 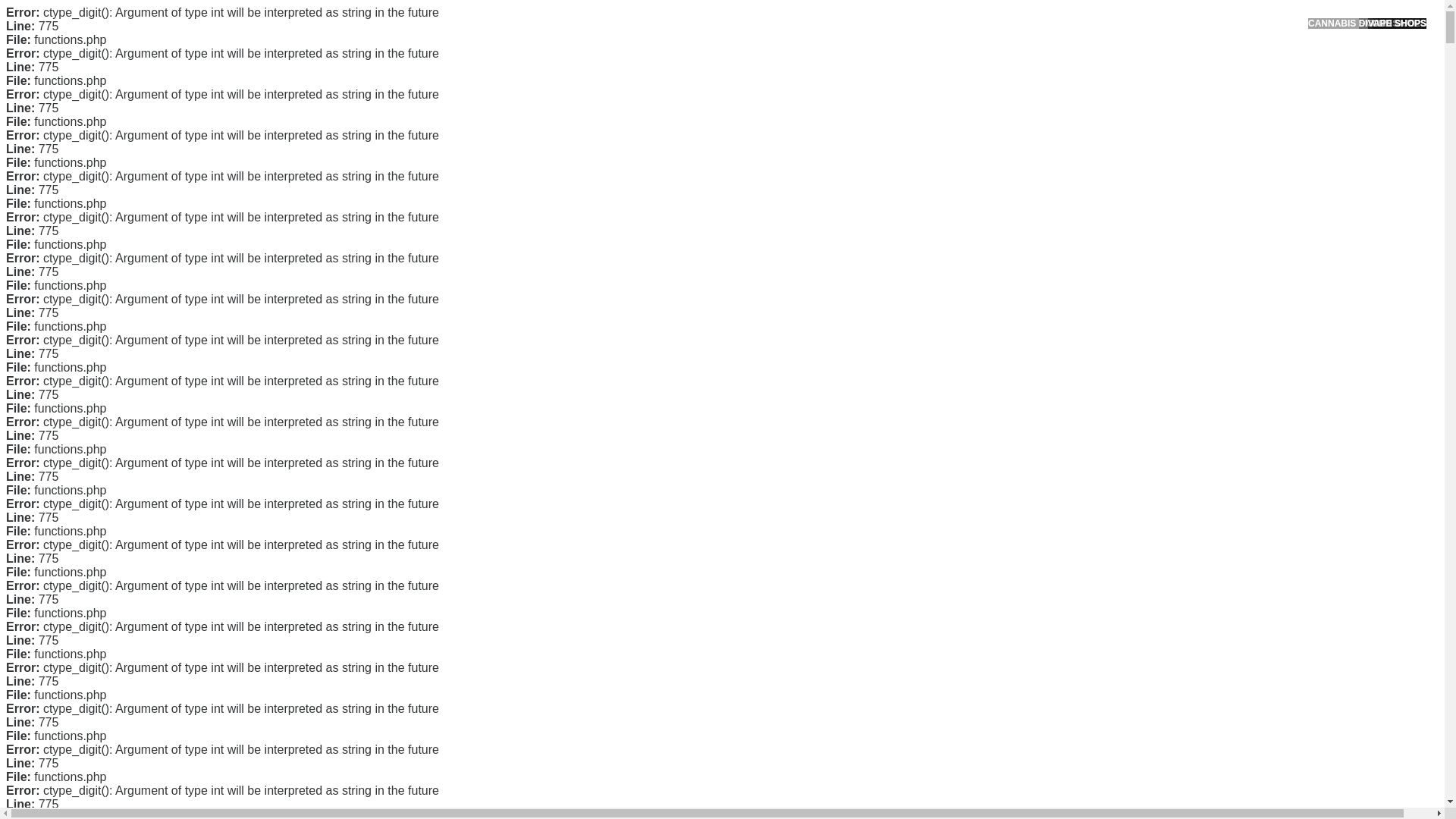 What do you see at coordinates (726, 518) in the screenshot?
I see `imp source` at bounding box center [726, 518].